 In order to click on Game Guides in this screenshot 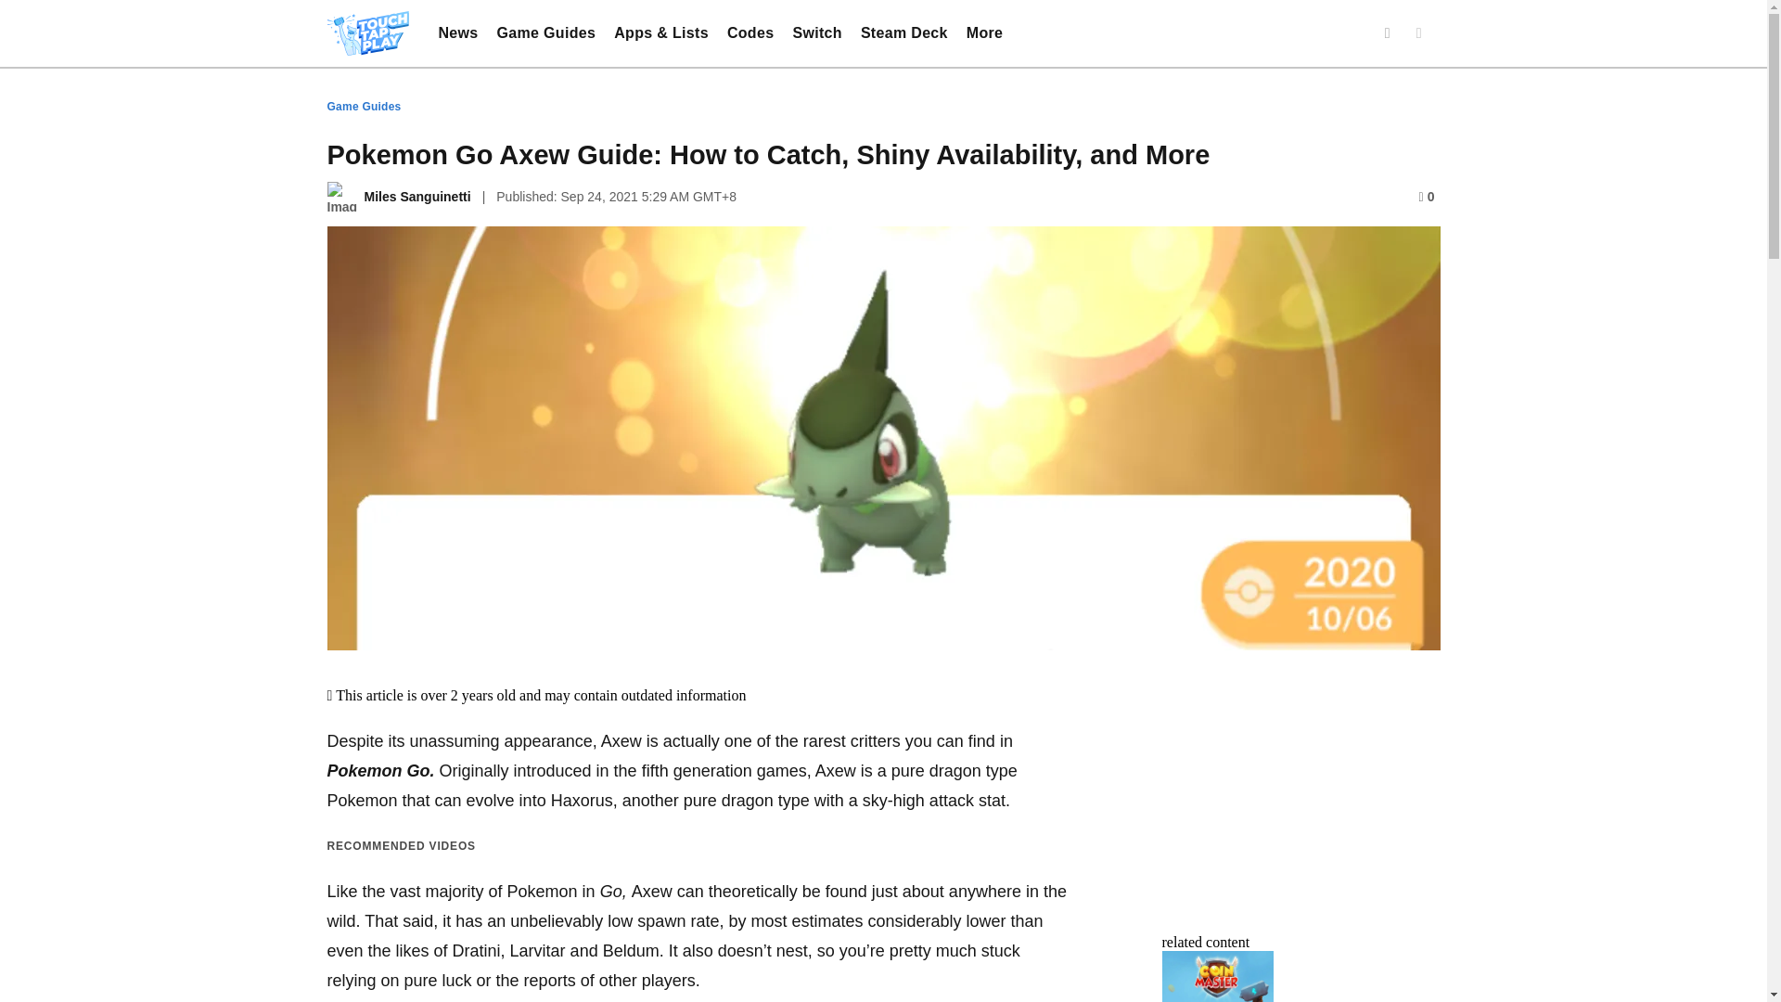, I will do `click(546, 33)`.